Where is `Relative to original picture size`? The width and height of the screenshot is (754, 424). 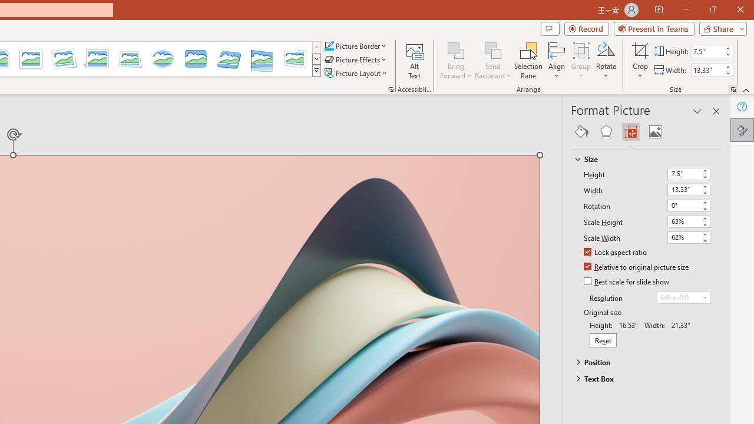 Relative to original picture size is located at coordinates (637, 267).